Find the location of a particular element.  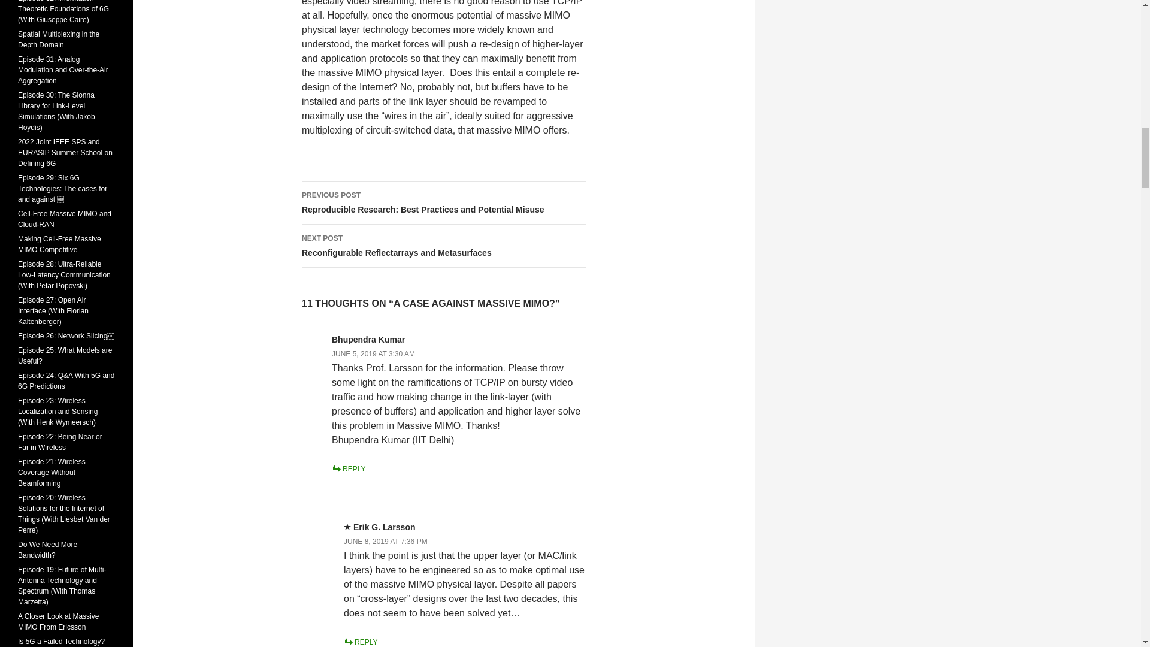

REPLY is located at coordinates (443, 246).